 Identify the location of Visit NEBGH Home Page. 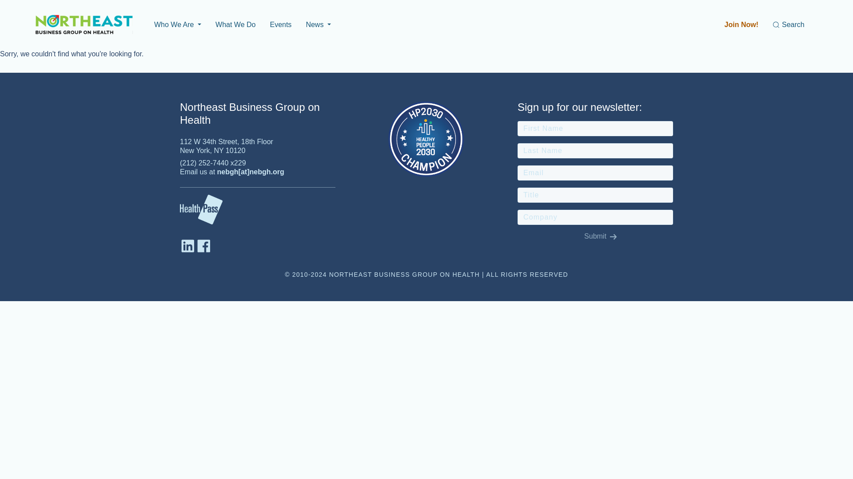
(84, 25).